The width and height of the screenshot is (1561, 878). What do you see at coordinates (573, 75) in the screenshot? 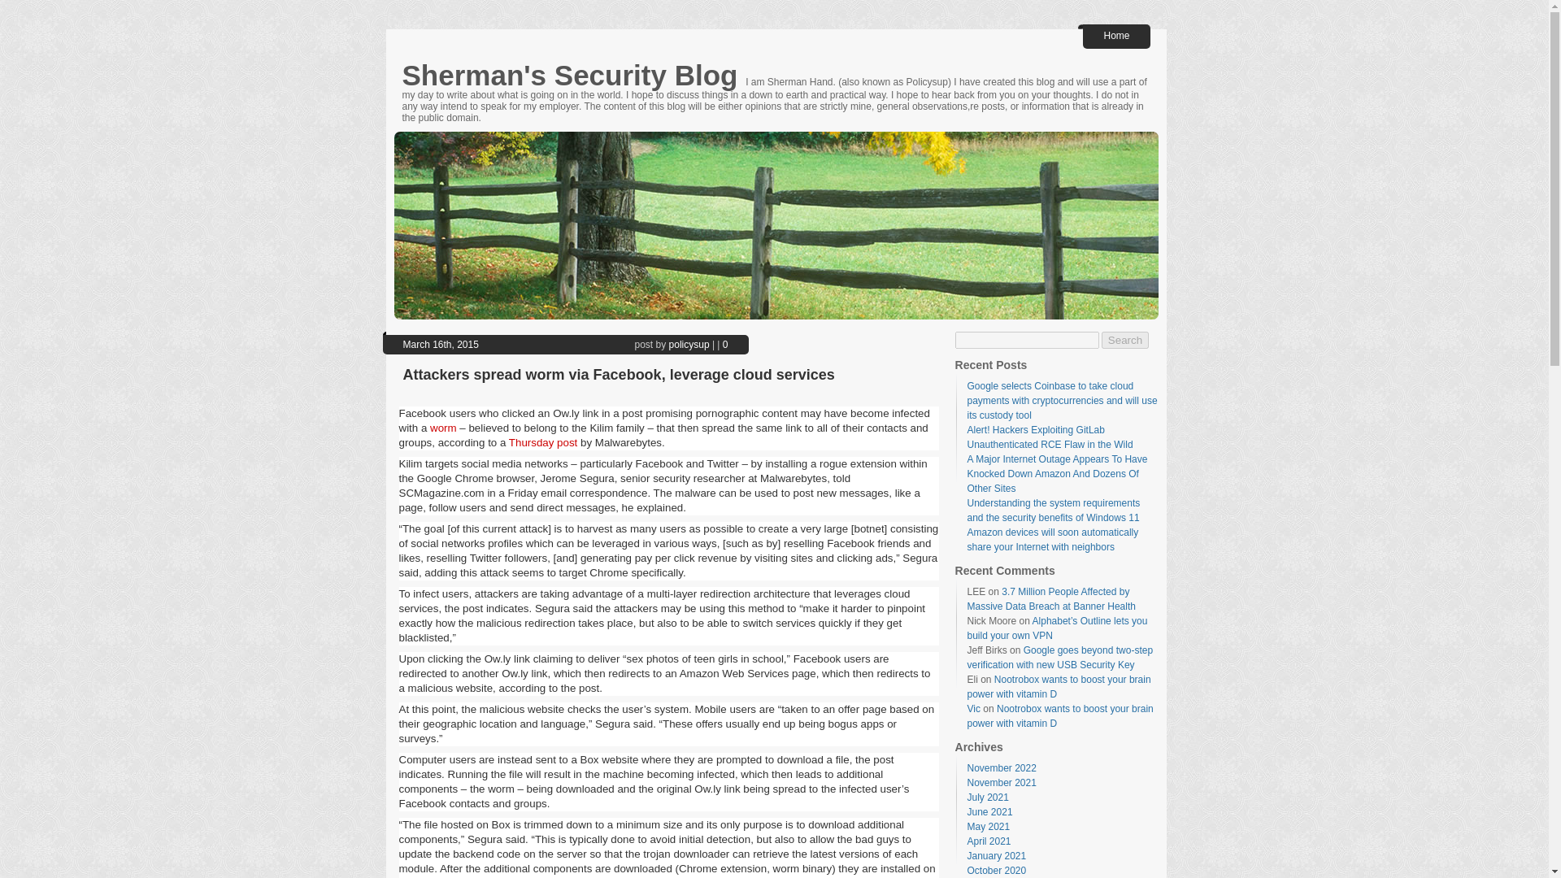
I see `Sherman's Security Blog` at bounding box center [573, 75].